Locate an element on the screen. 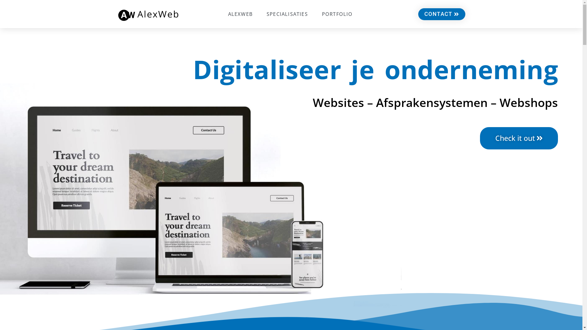  Check it out is located at coordinates (519, 138).